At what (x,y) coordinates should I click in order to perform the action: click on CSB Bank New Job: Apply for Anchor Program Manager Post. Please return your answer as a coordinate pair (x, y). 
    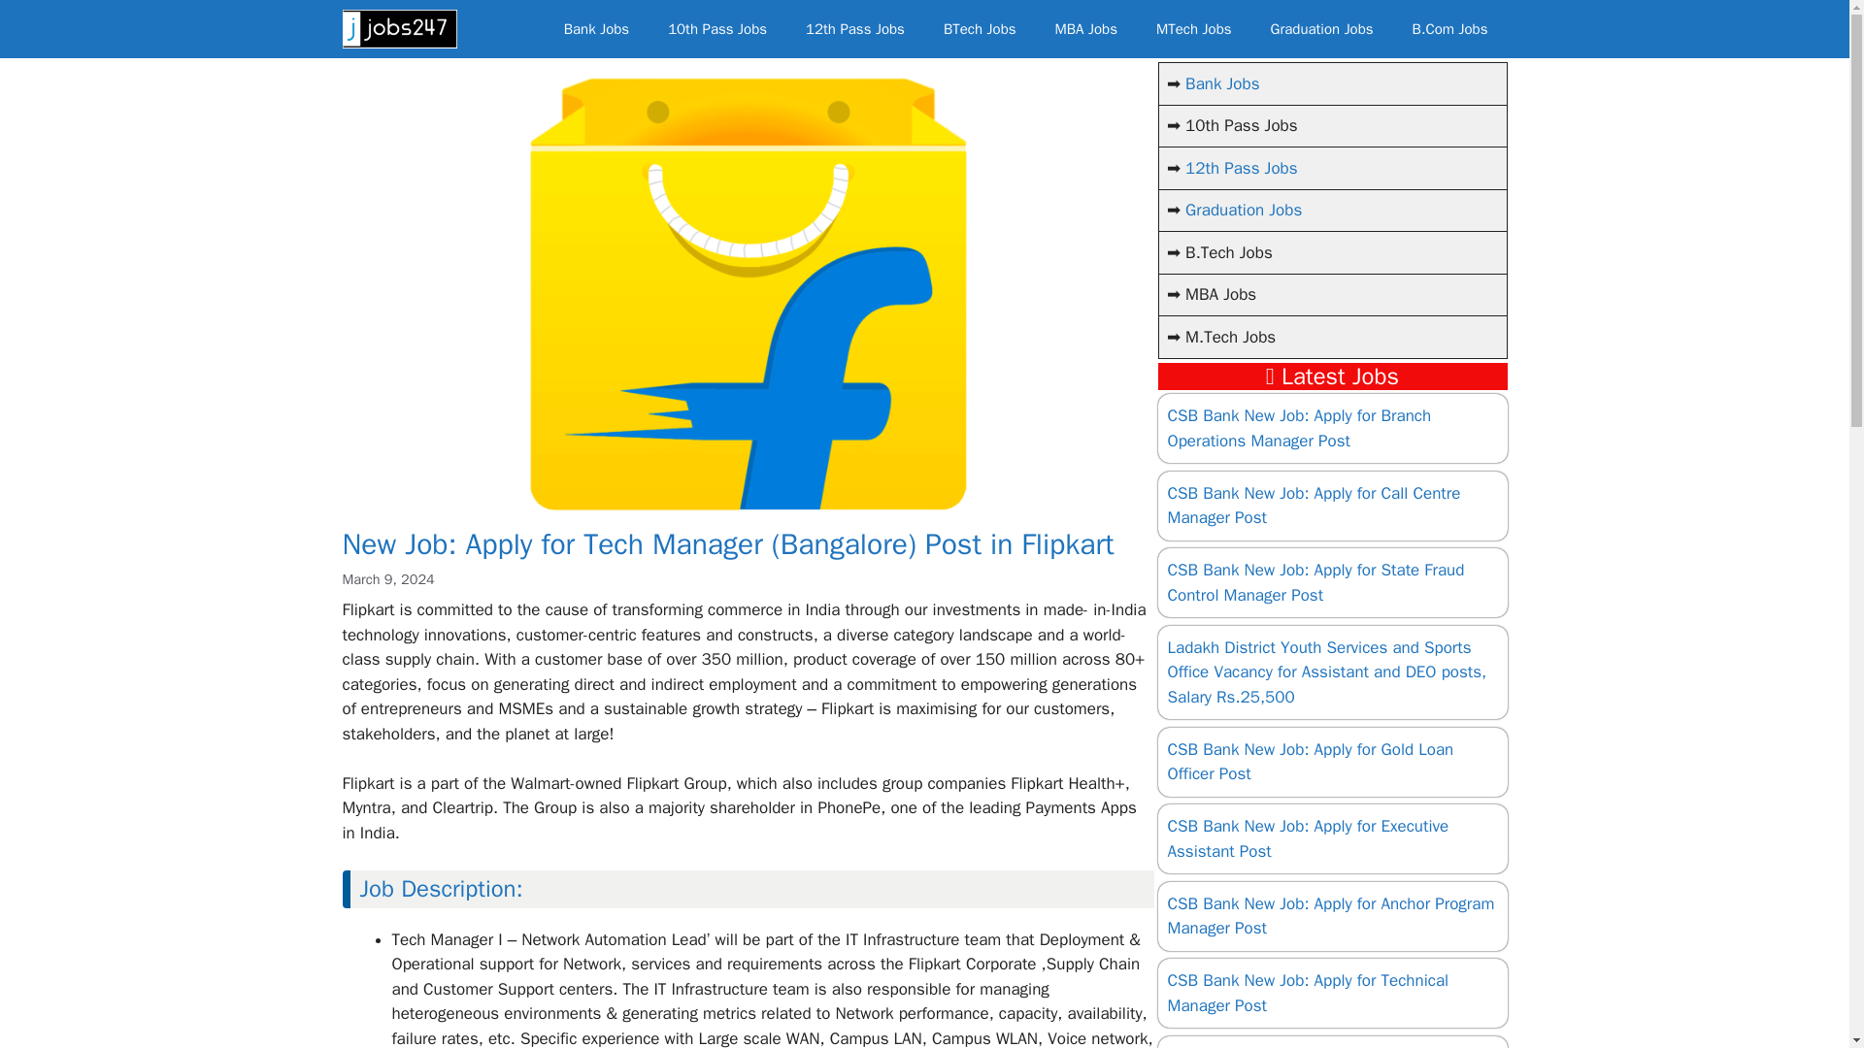
    Looking at the image, I should click on (1330, 916).